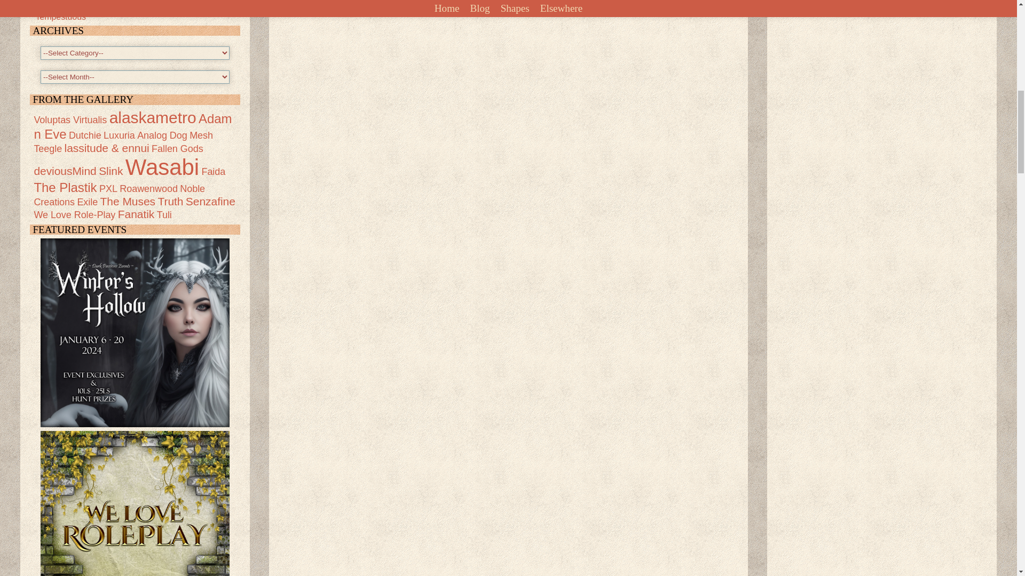  I want to click on Wasabi, so click(162, 167).